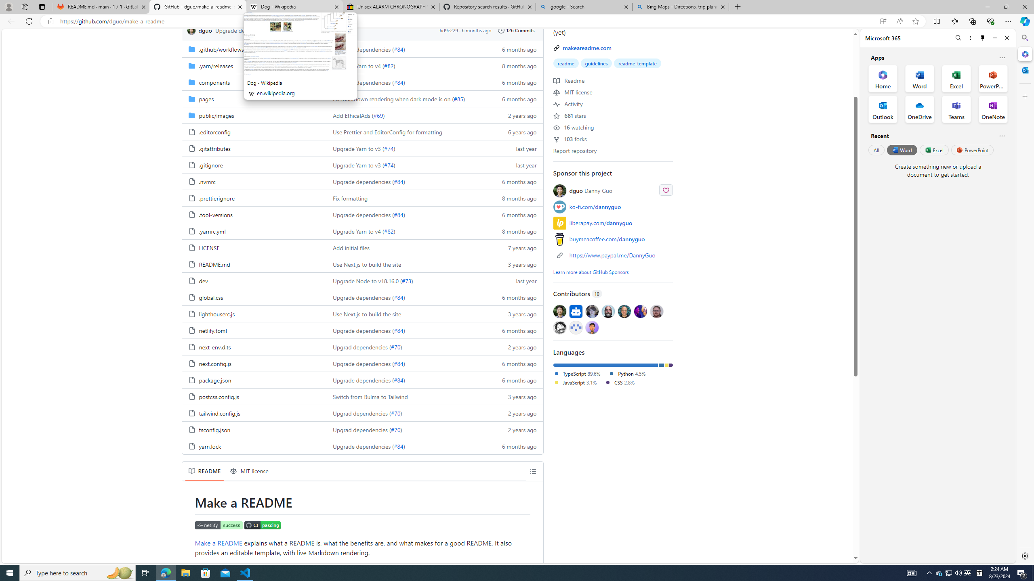  Describe the element at coordinates (362, 82) in the screenshot. I see `AutomationID: folder-row-2` at that location.